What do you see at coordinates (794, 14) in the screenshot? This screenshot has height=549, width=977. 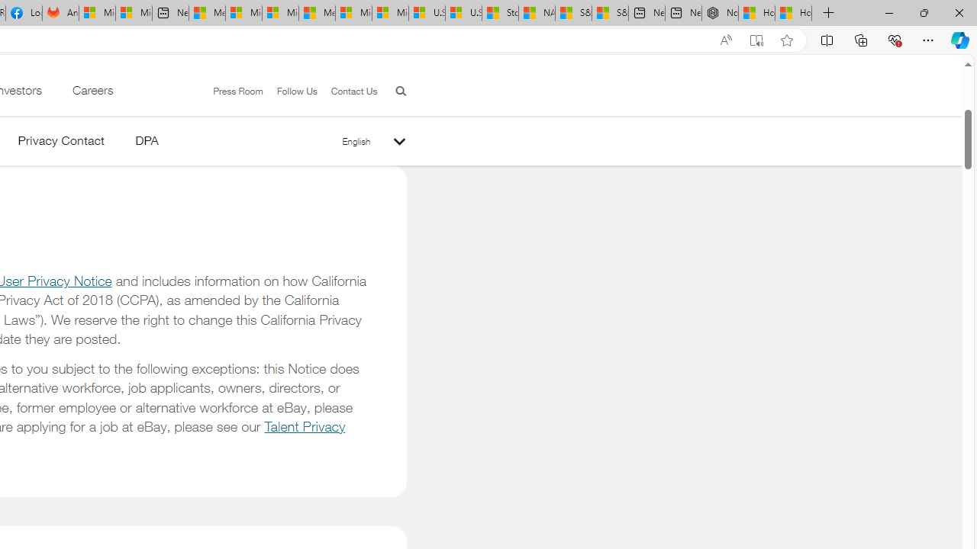 I see `How to Use a Monitor With Your Closed Laptop` at bounding box center [794, 14].